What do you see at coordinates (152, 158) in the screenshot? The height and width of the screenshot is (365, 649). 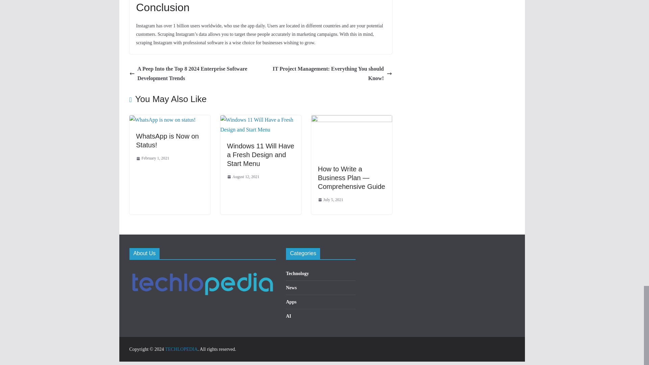 I see `February 1, 2021` at bounding box center [152, 158].